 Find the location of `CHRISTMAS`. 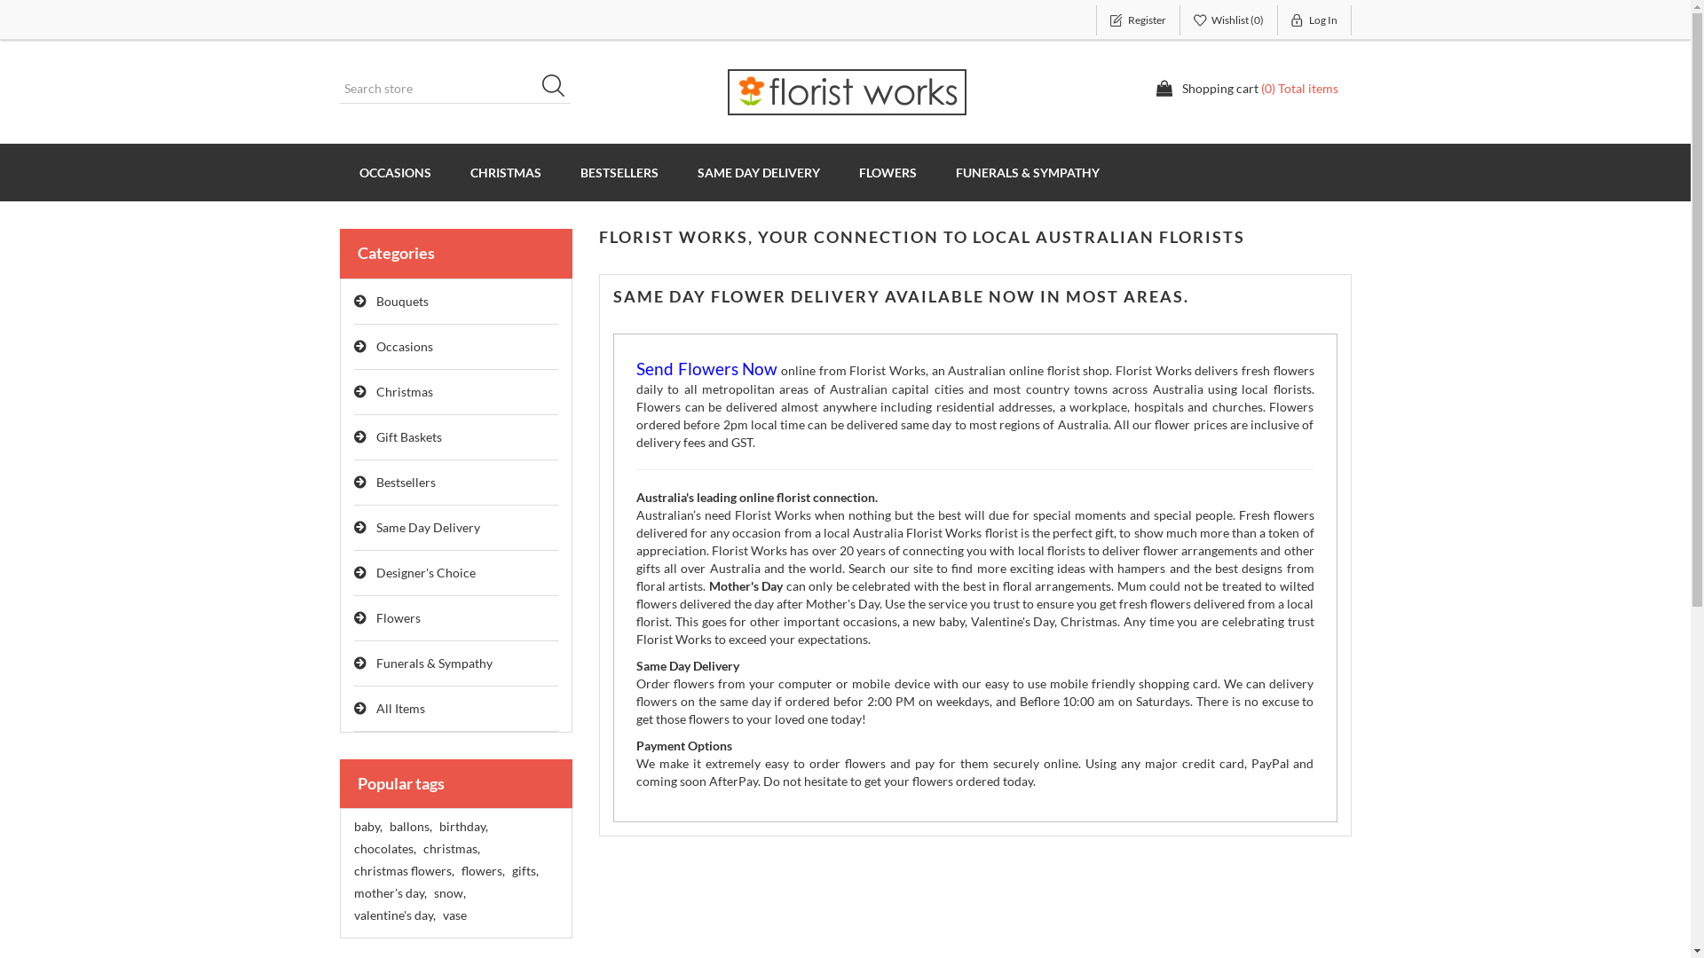

CHRISTMAS is located at coordinates (506, 172).